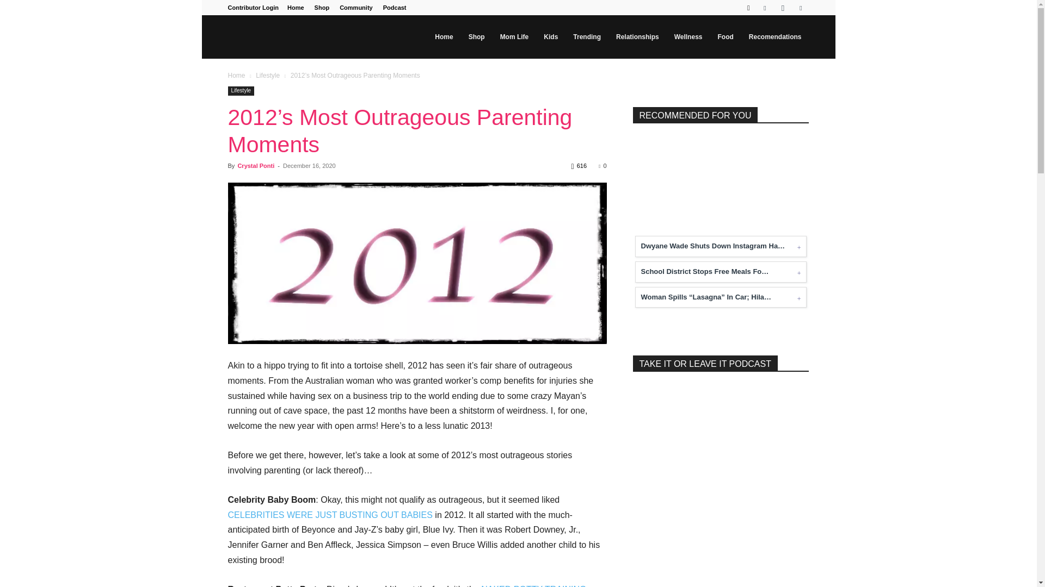  I want to click on Pinterest, so click(800, 8).